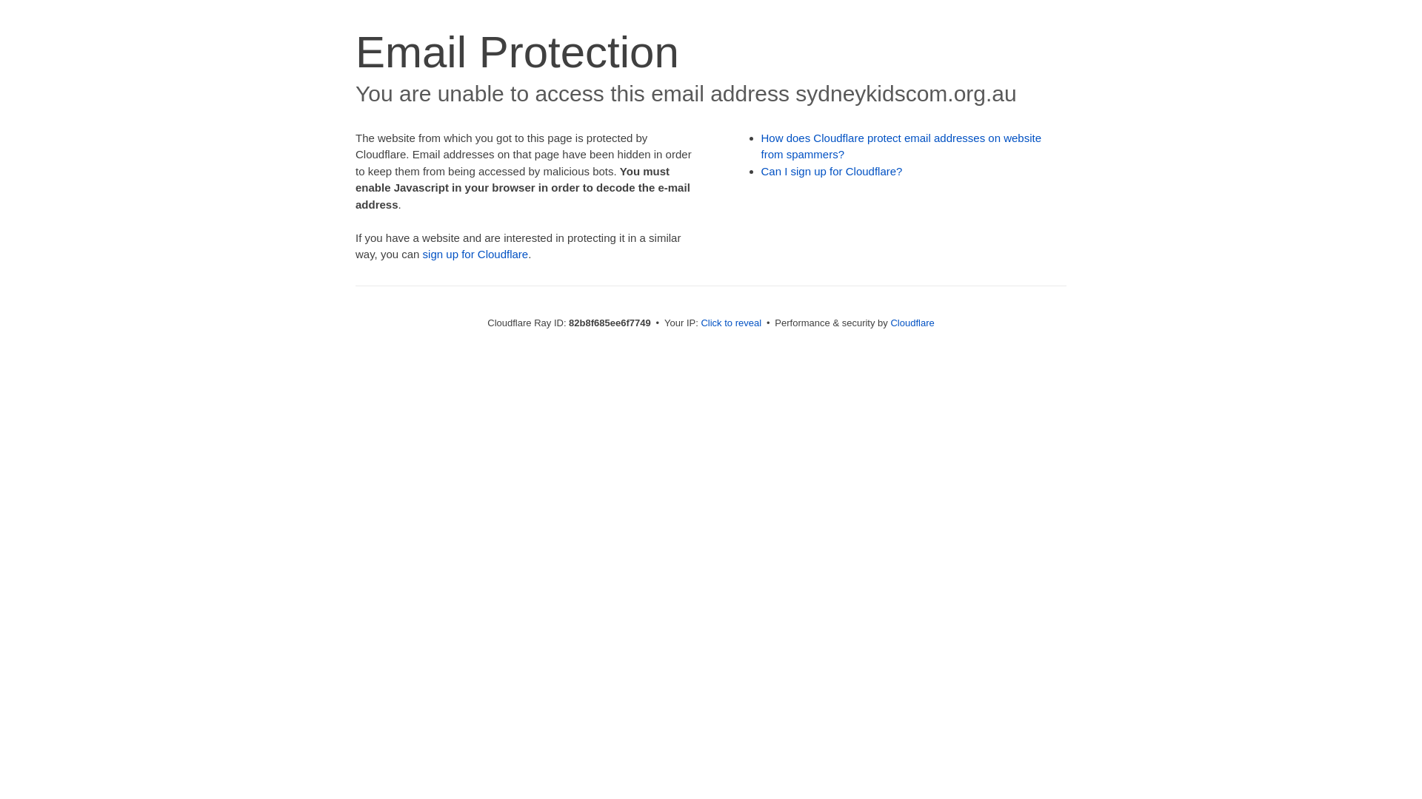  What do you see at coordinates (912, 323) in the screenshot?
I see `Cloudflare` at bounding box center [912, 323].